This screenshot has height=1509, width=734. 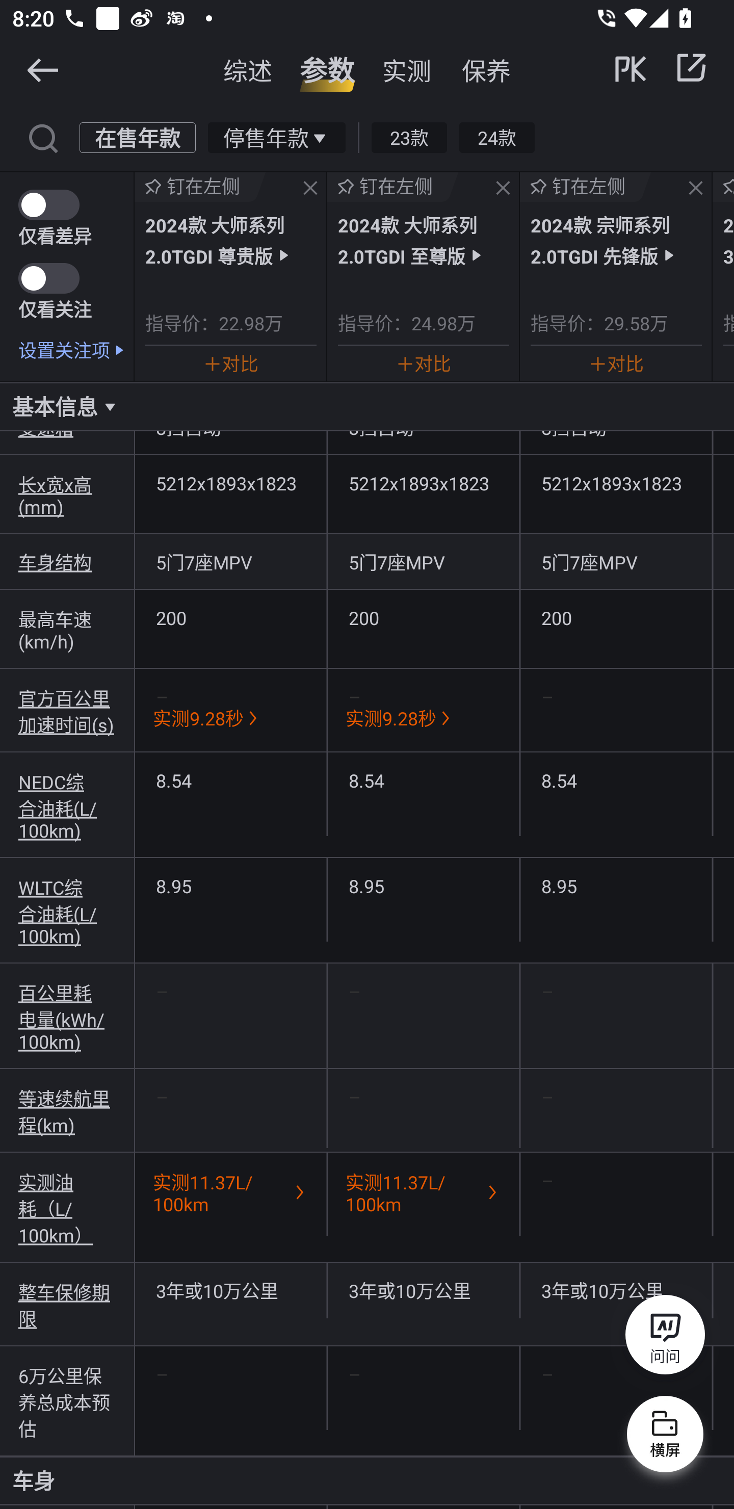 I want to click on 6万公里保养总成本预估, so click(x=67, y=1401).